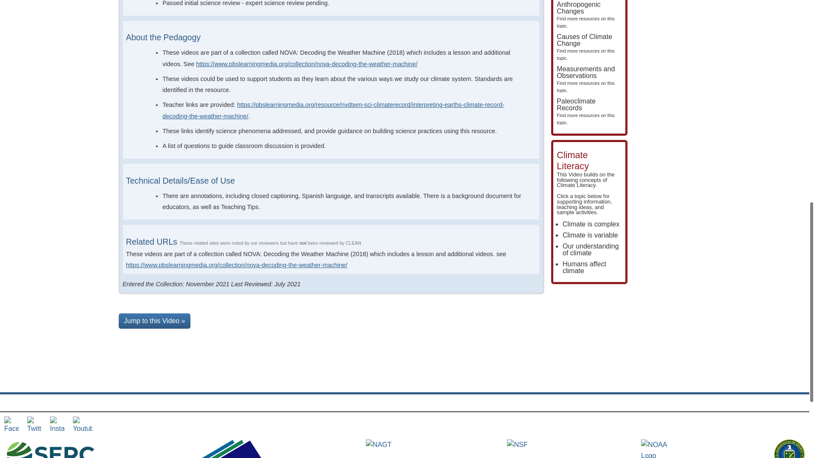  Describe the element at coordinates (590, 235) in the screenshot. I see `Our understanding of climate` at that location.